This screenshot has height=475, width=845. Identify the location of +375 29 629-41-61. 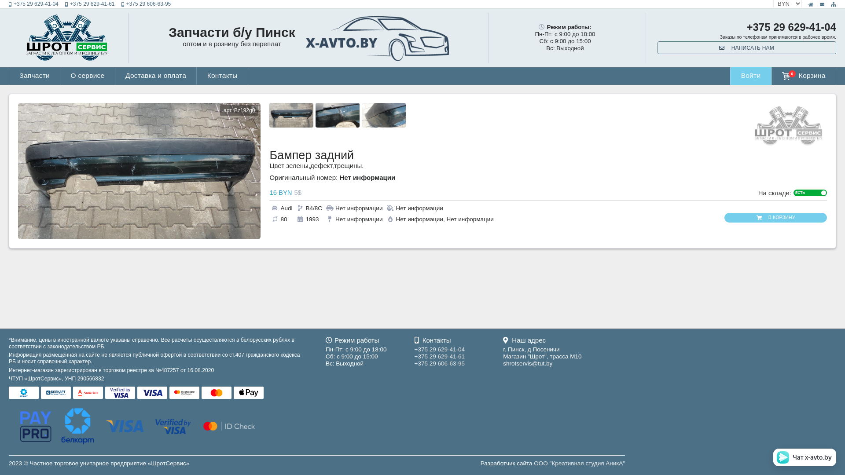
(90, 4).